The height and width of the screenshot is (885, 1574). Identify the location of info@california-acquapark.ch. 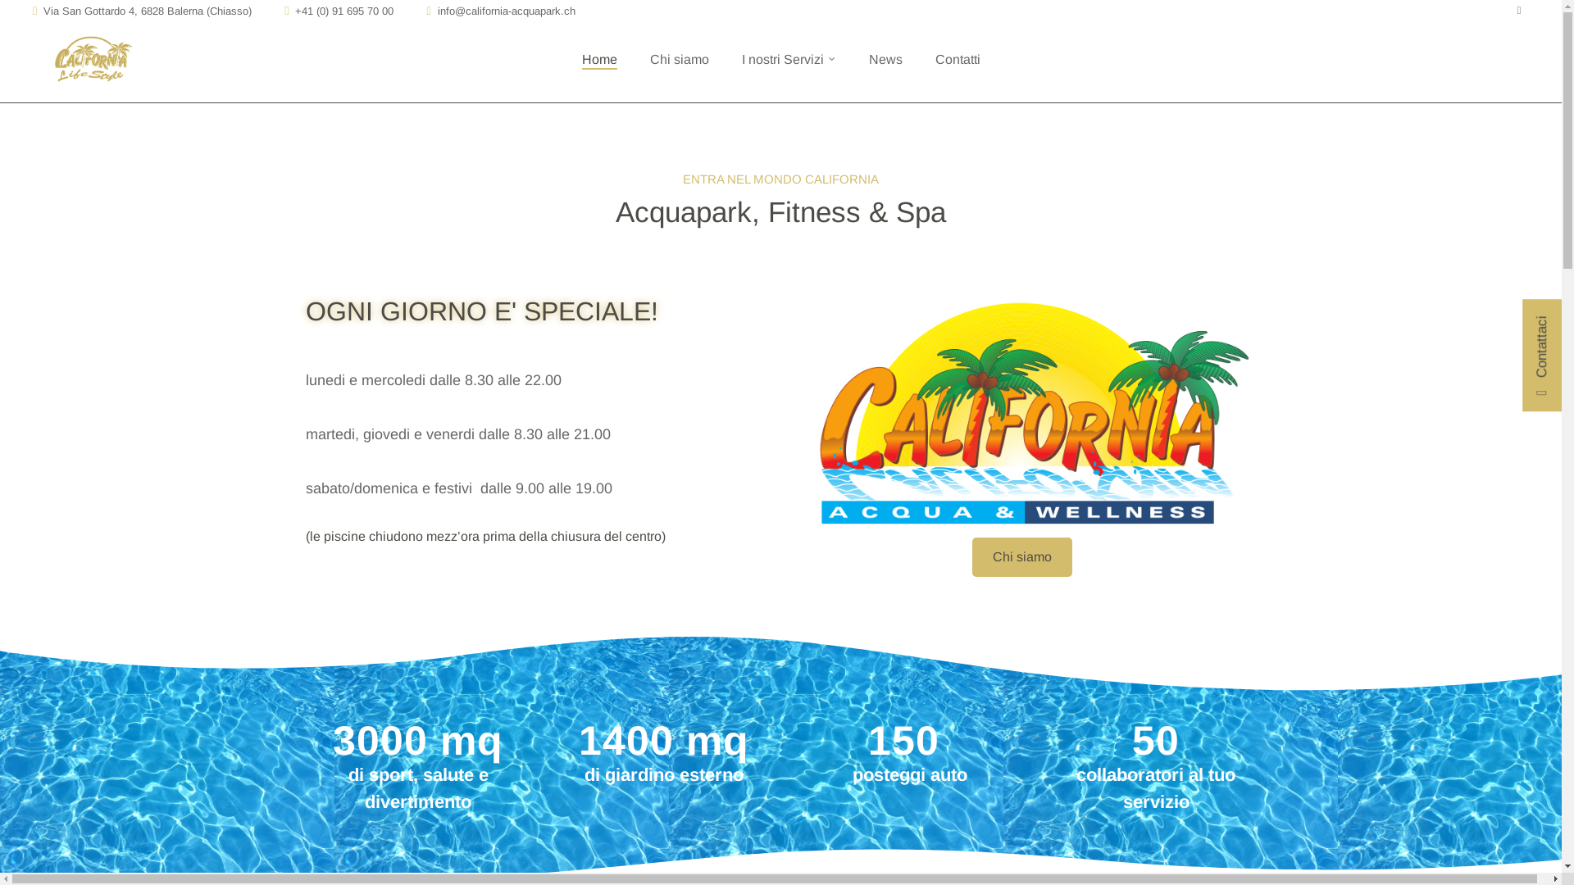
(507, 11).